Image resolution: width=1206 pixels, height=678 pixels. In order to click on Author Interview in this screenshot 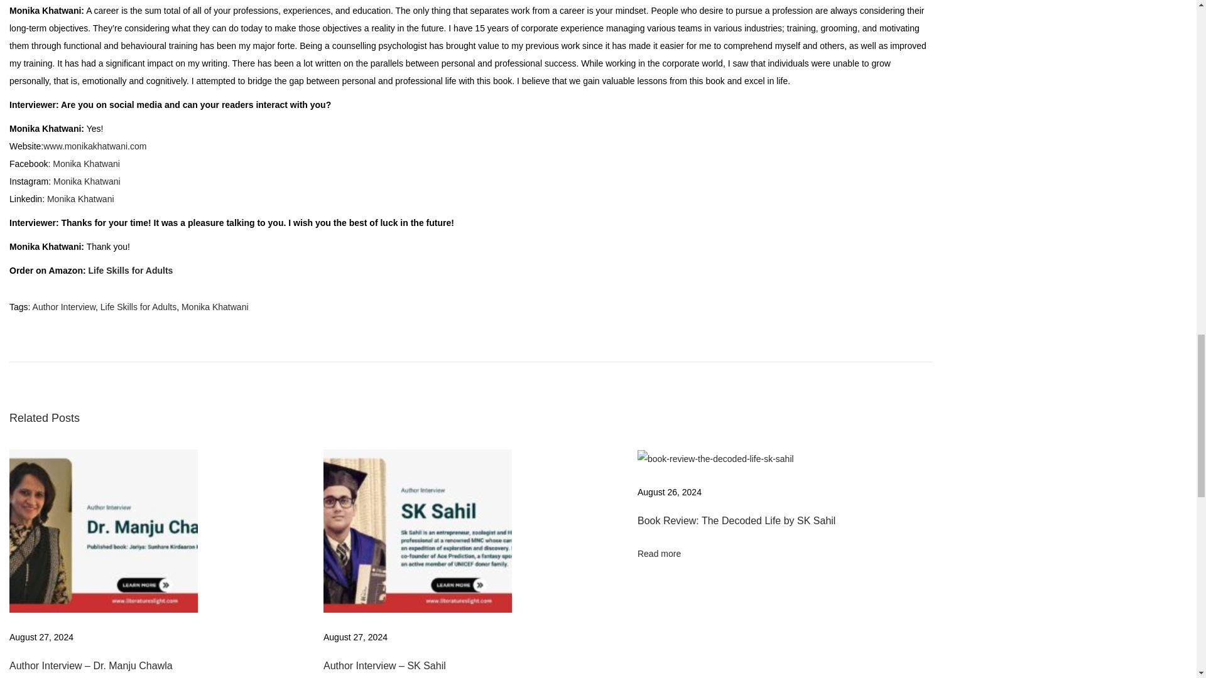, I will do `click(63, 306)`.